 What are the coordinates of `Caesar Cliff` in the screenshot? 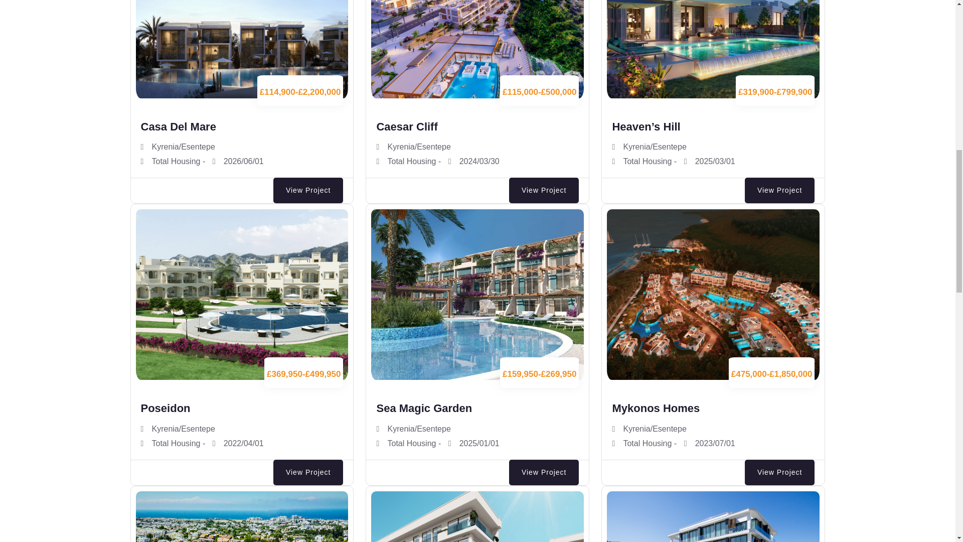 It's located at (406, 126).